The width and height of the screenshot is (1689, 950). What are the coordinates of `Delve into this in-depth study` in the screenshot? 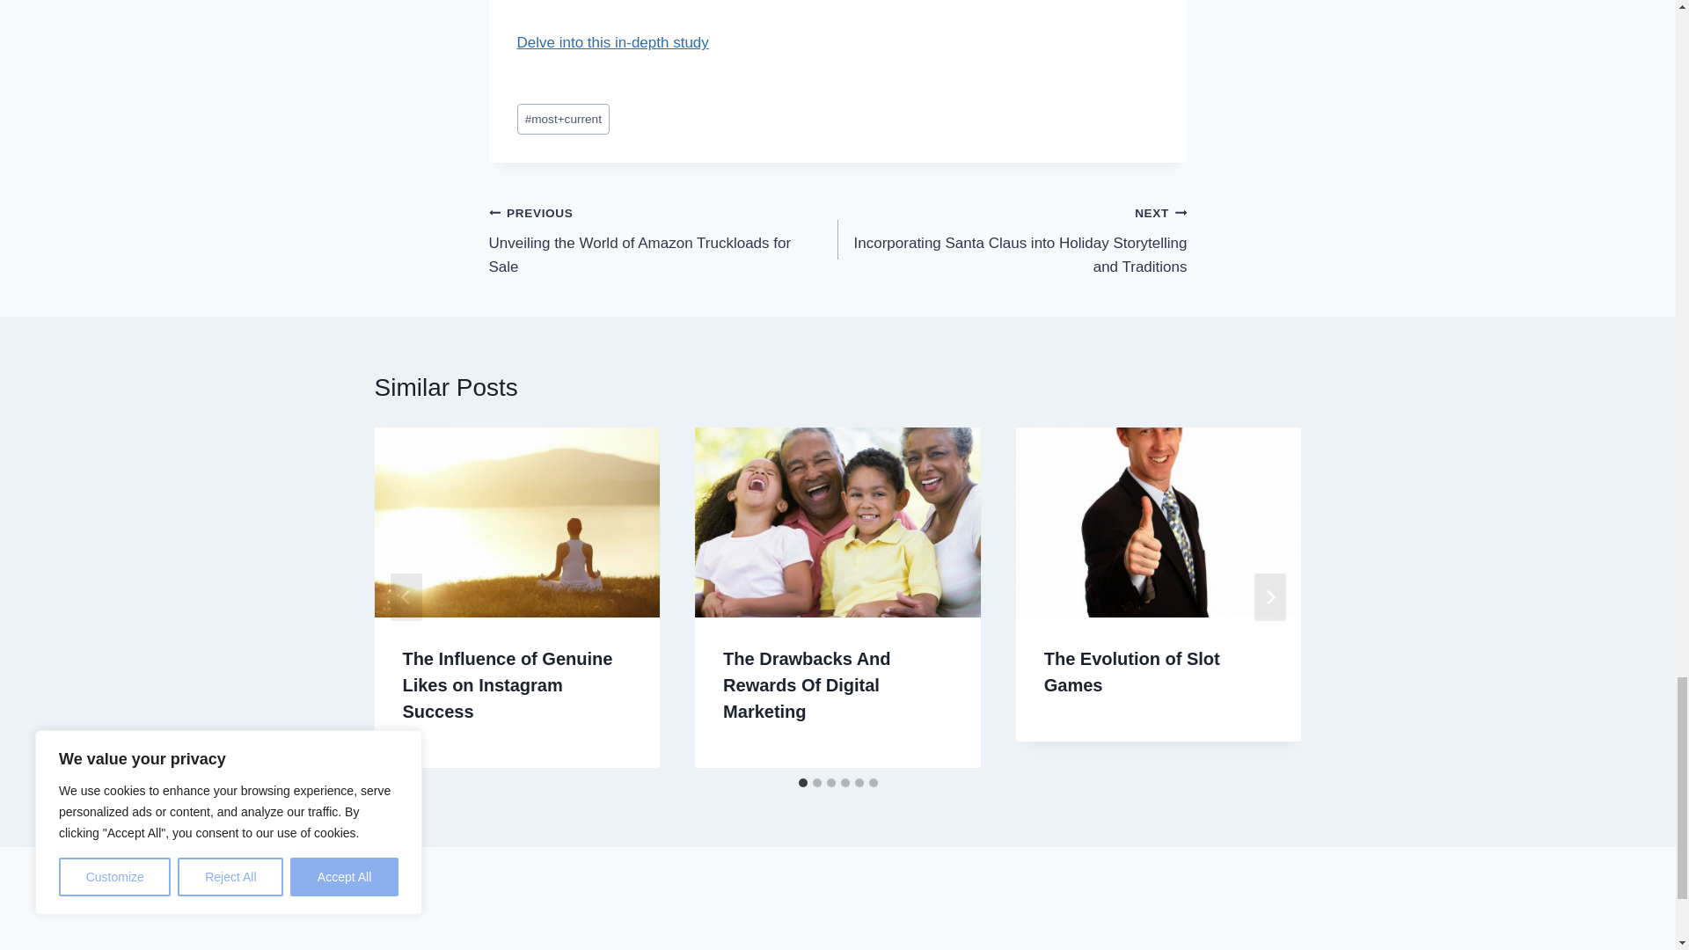 It's located at (663, 239).